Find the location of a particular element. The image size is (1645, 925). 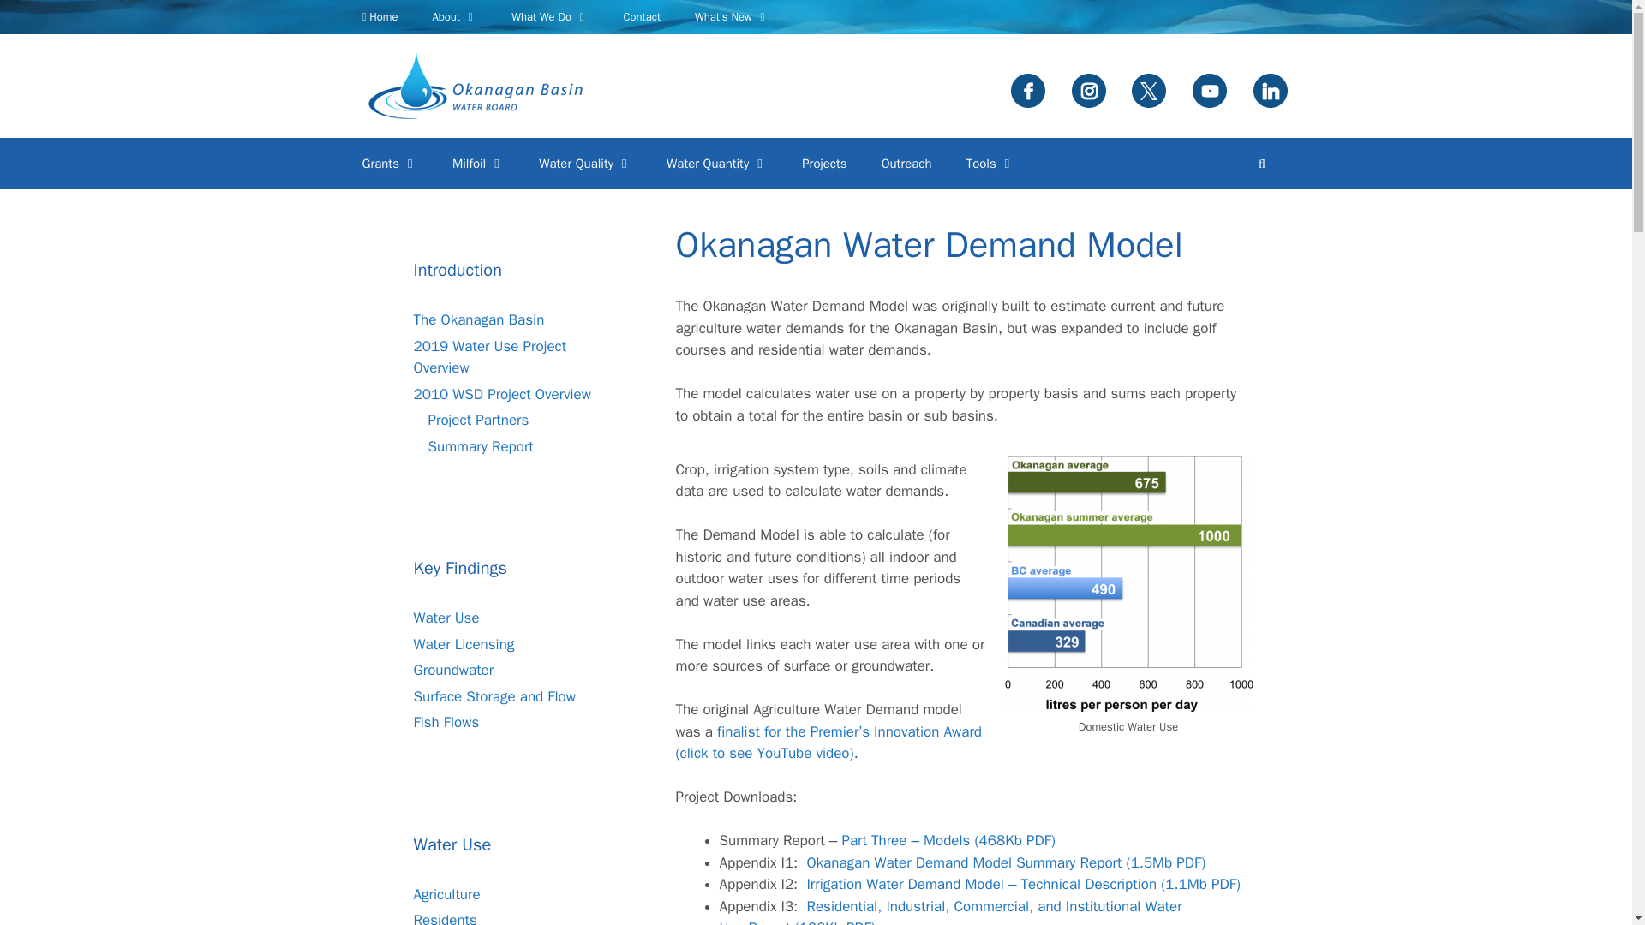

Home is located at coordinates (379, 17).